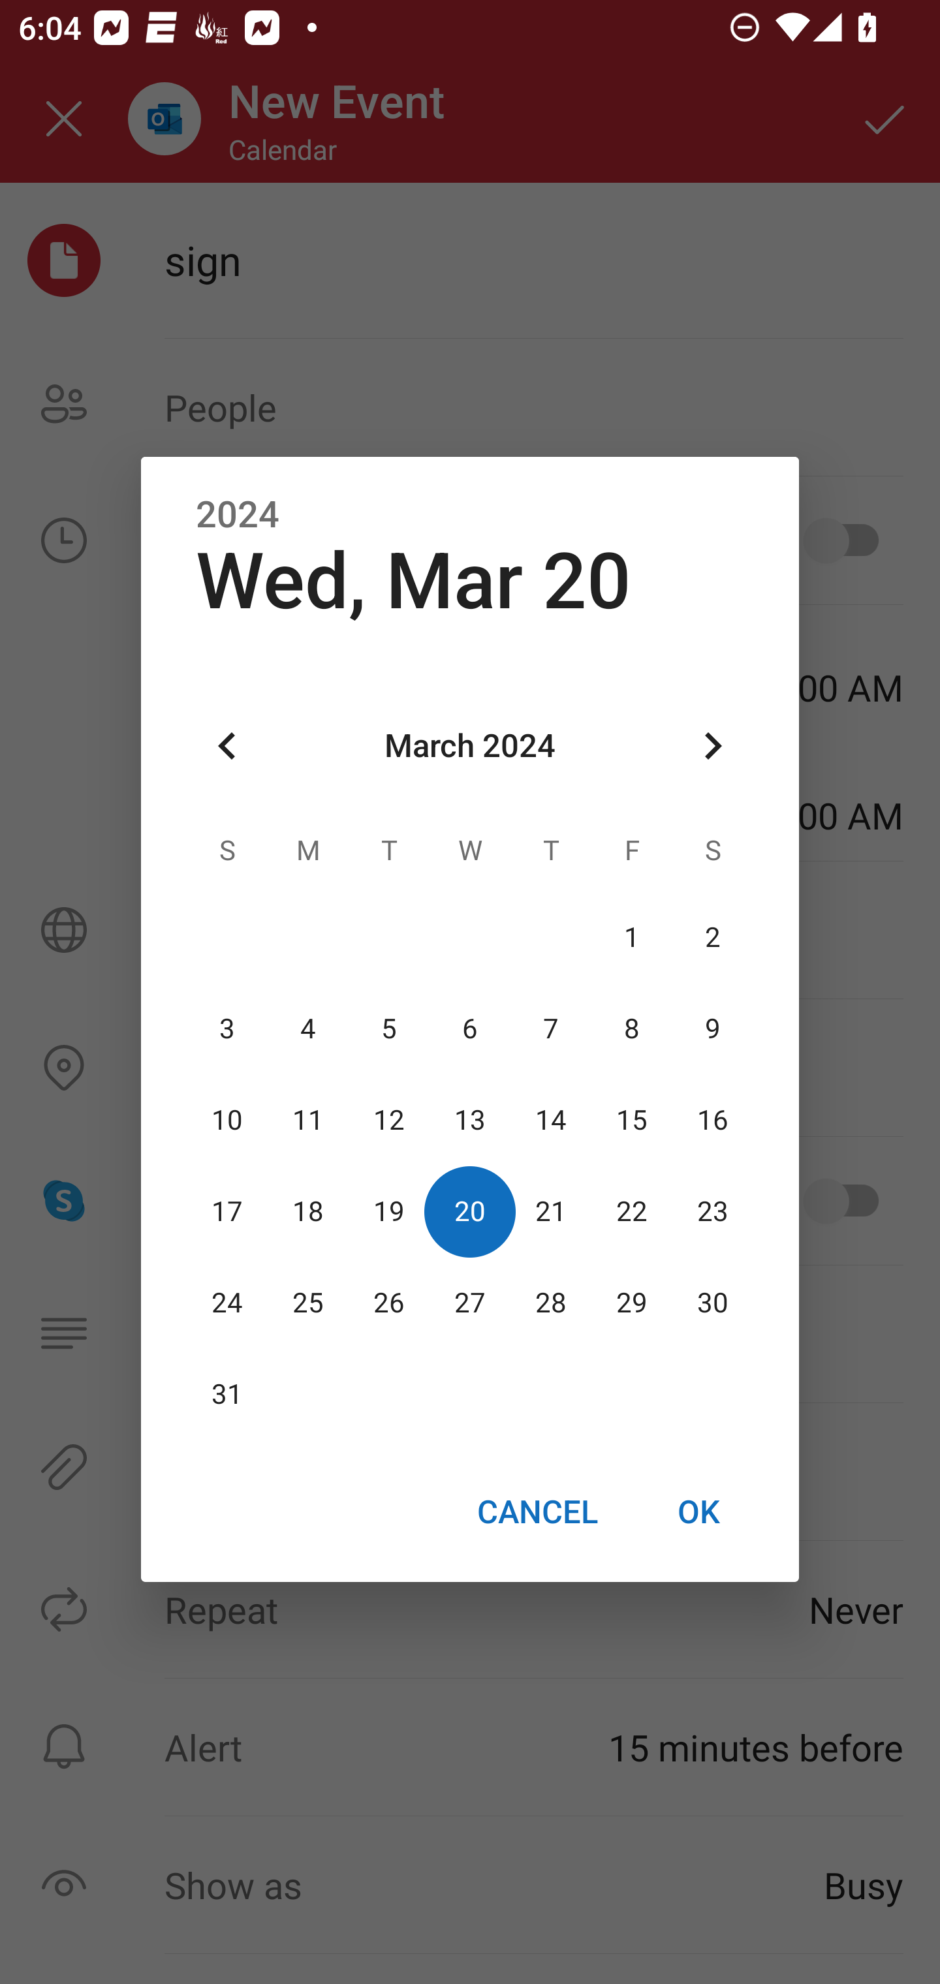 This screenshot has height=1984, width=940. Describe the element at coordinates (631, 1029) in the screenshot. I see `8 08 March 2024` at that location.